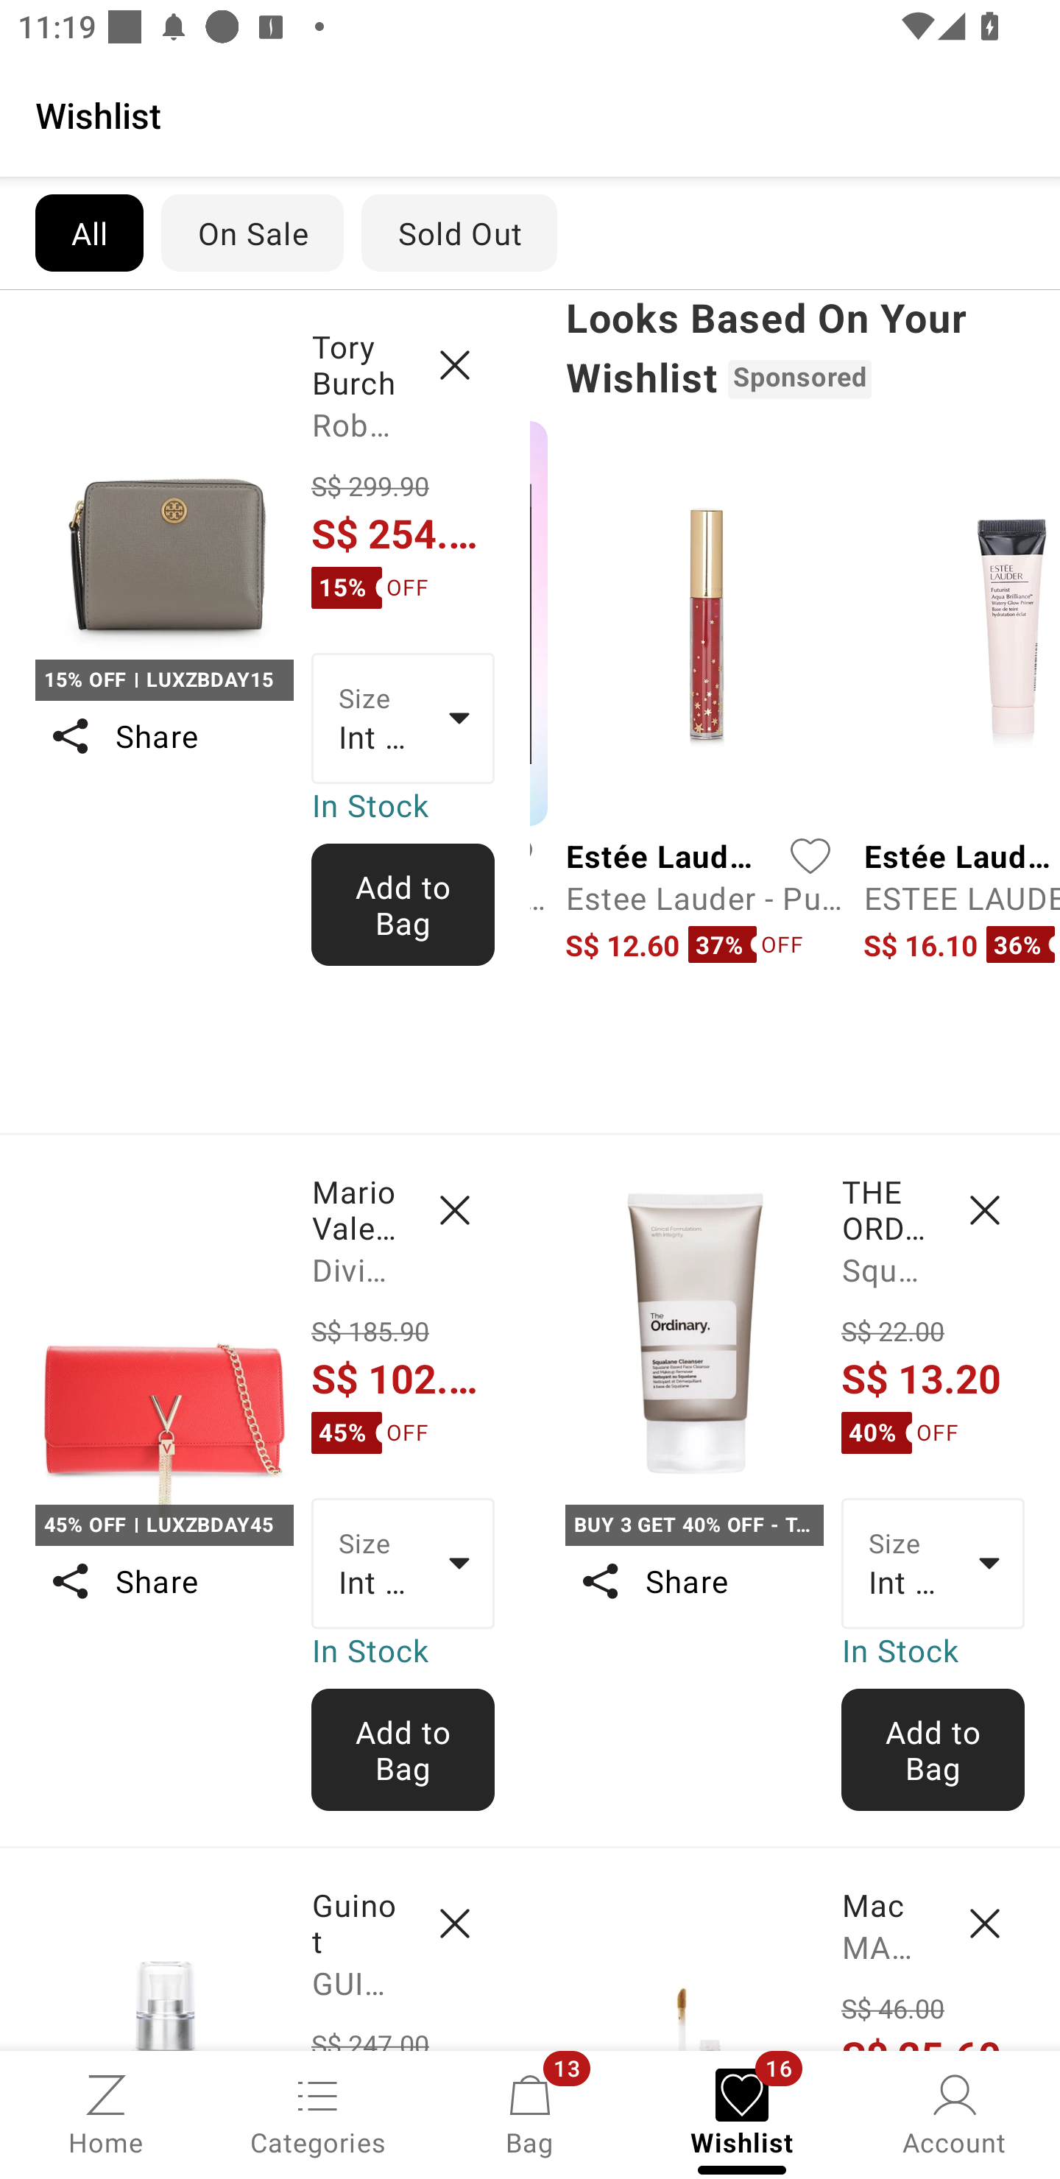 This screenshot has height=2179, width=1060. Describe the element at coordinates (459, 233) in the screenshot. I see `Sold Out` at that location.